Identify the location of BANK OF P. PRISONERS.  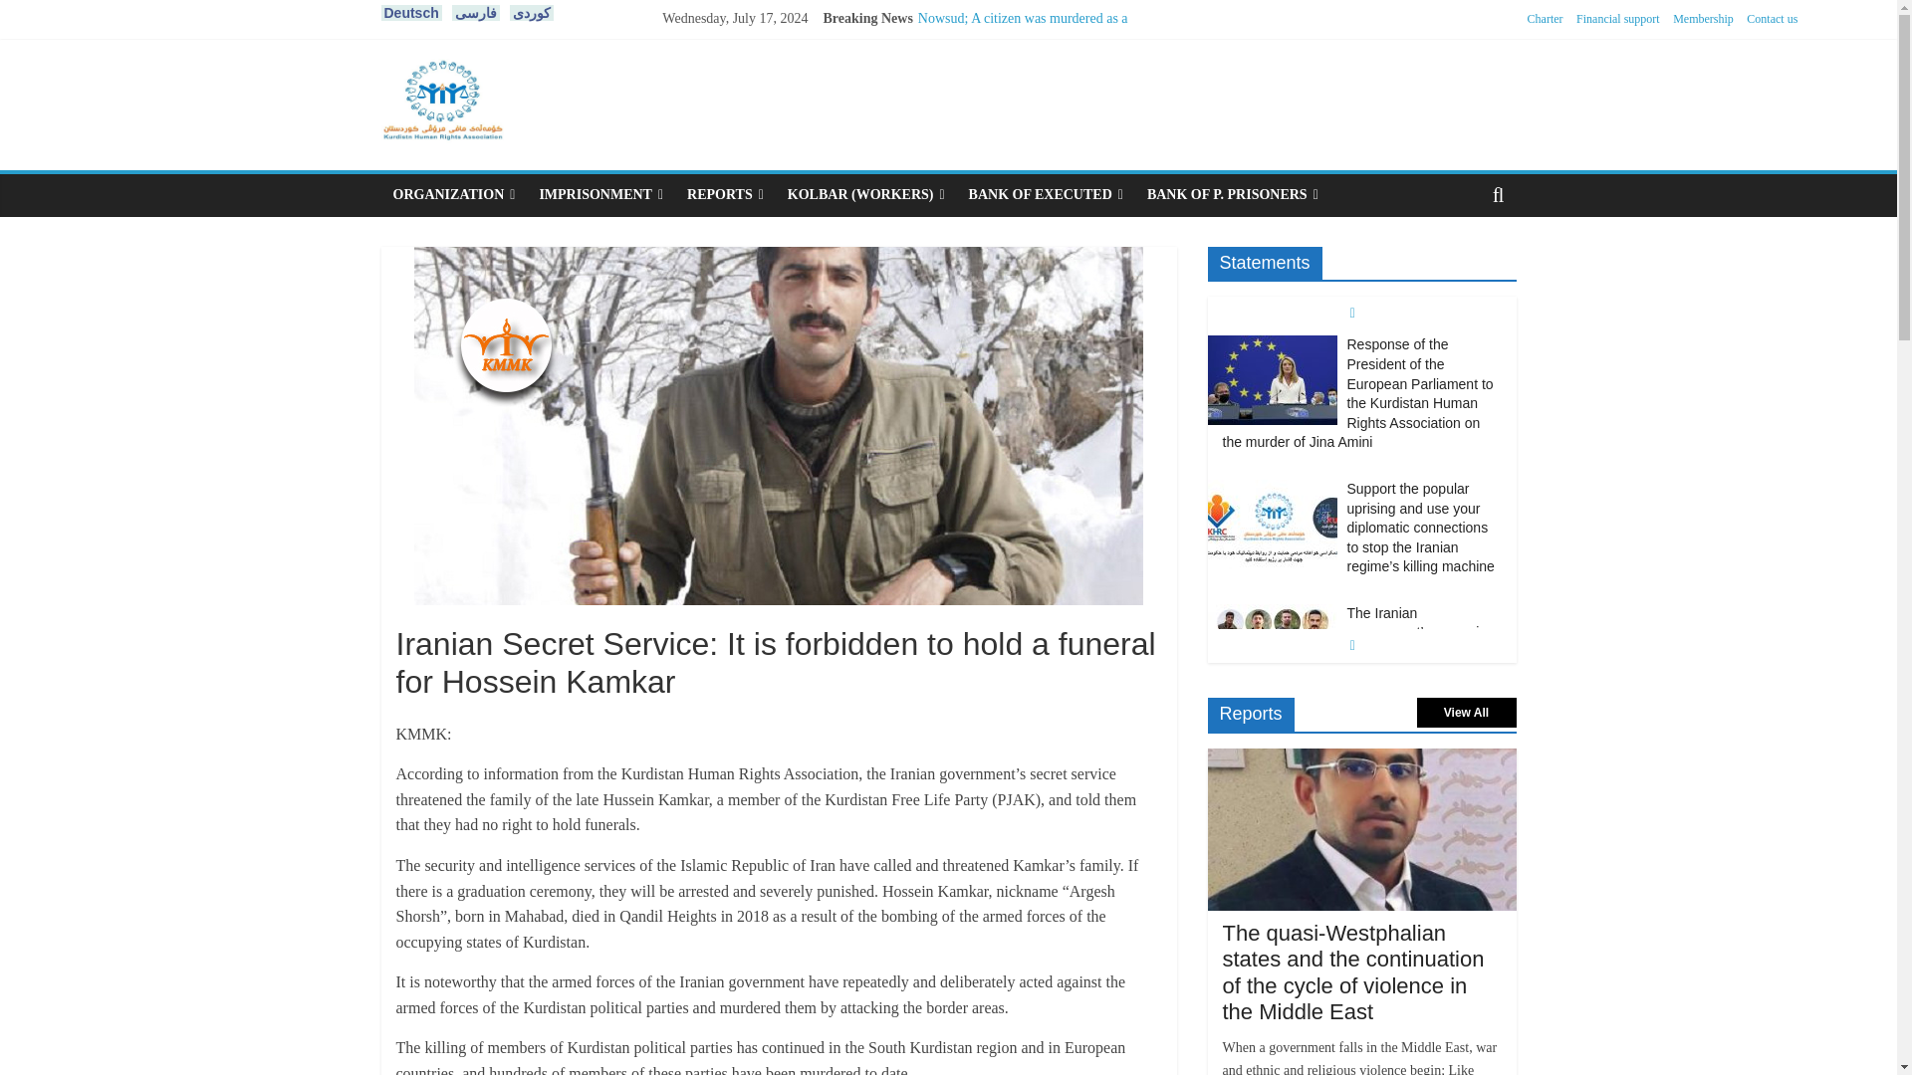
(1233, 195).